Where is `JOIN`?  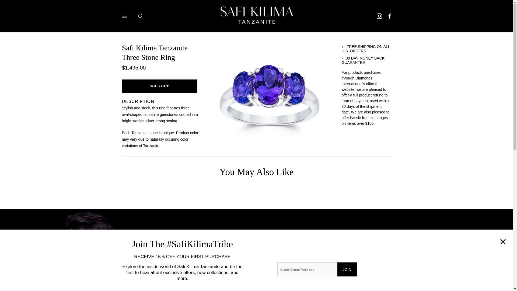
JOIN is located at coordinates (347, 269).